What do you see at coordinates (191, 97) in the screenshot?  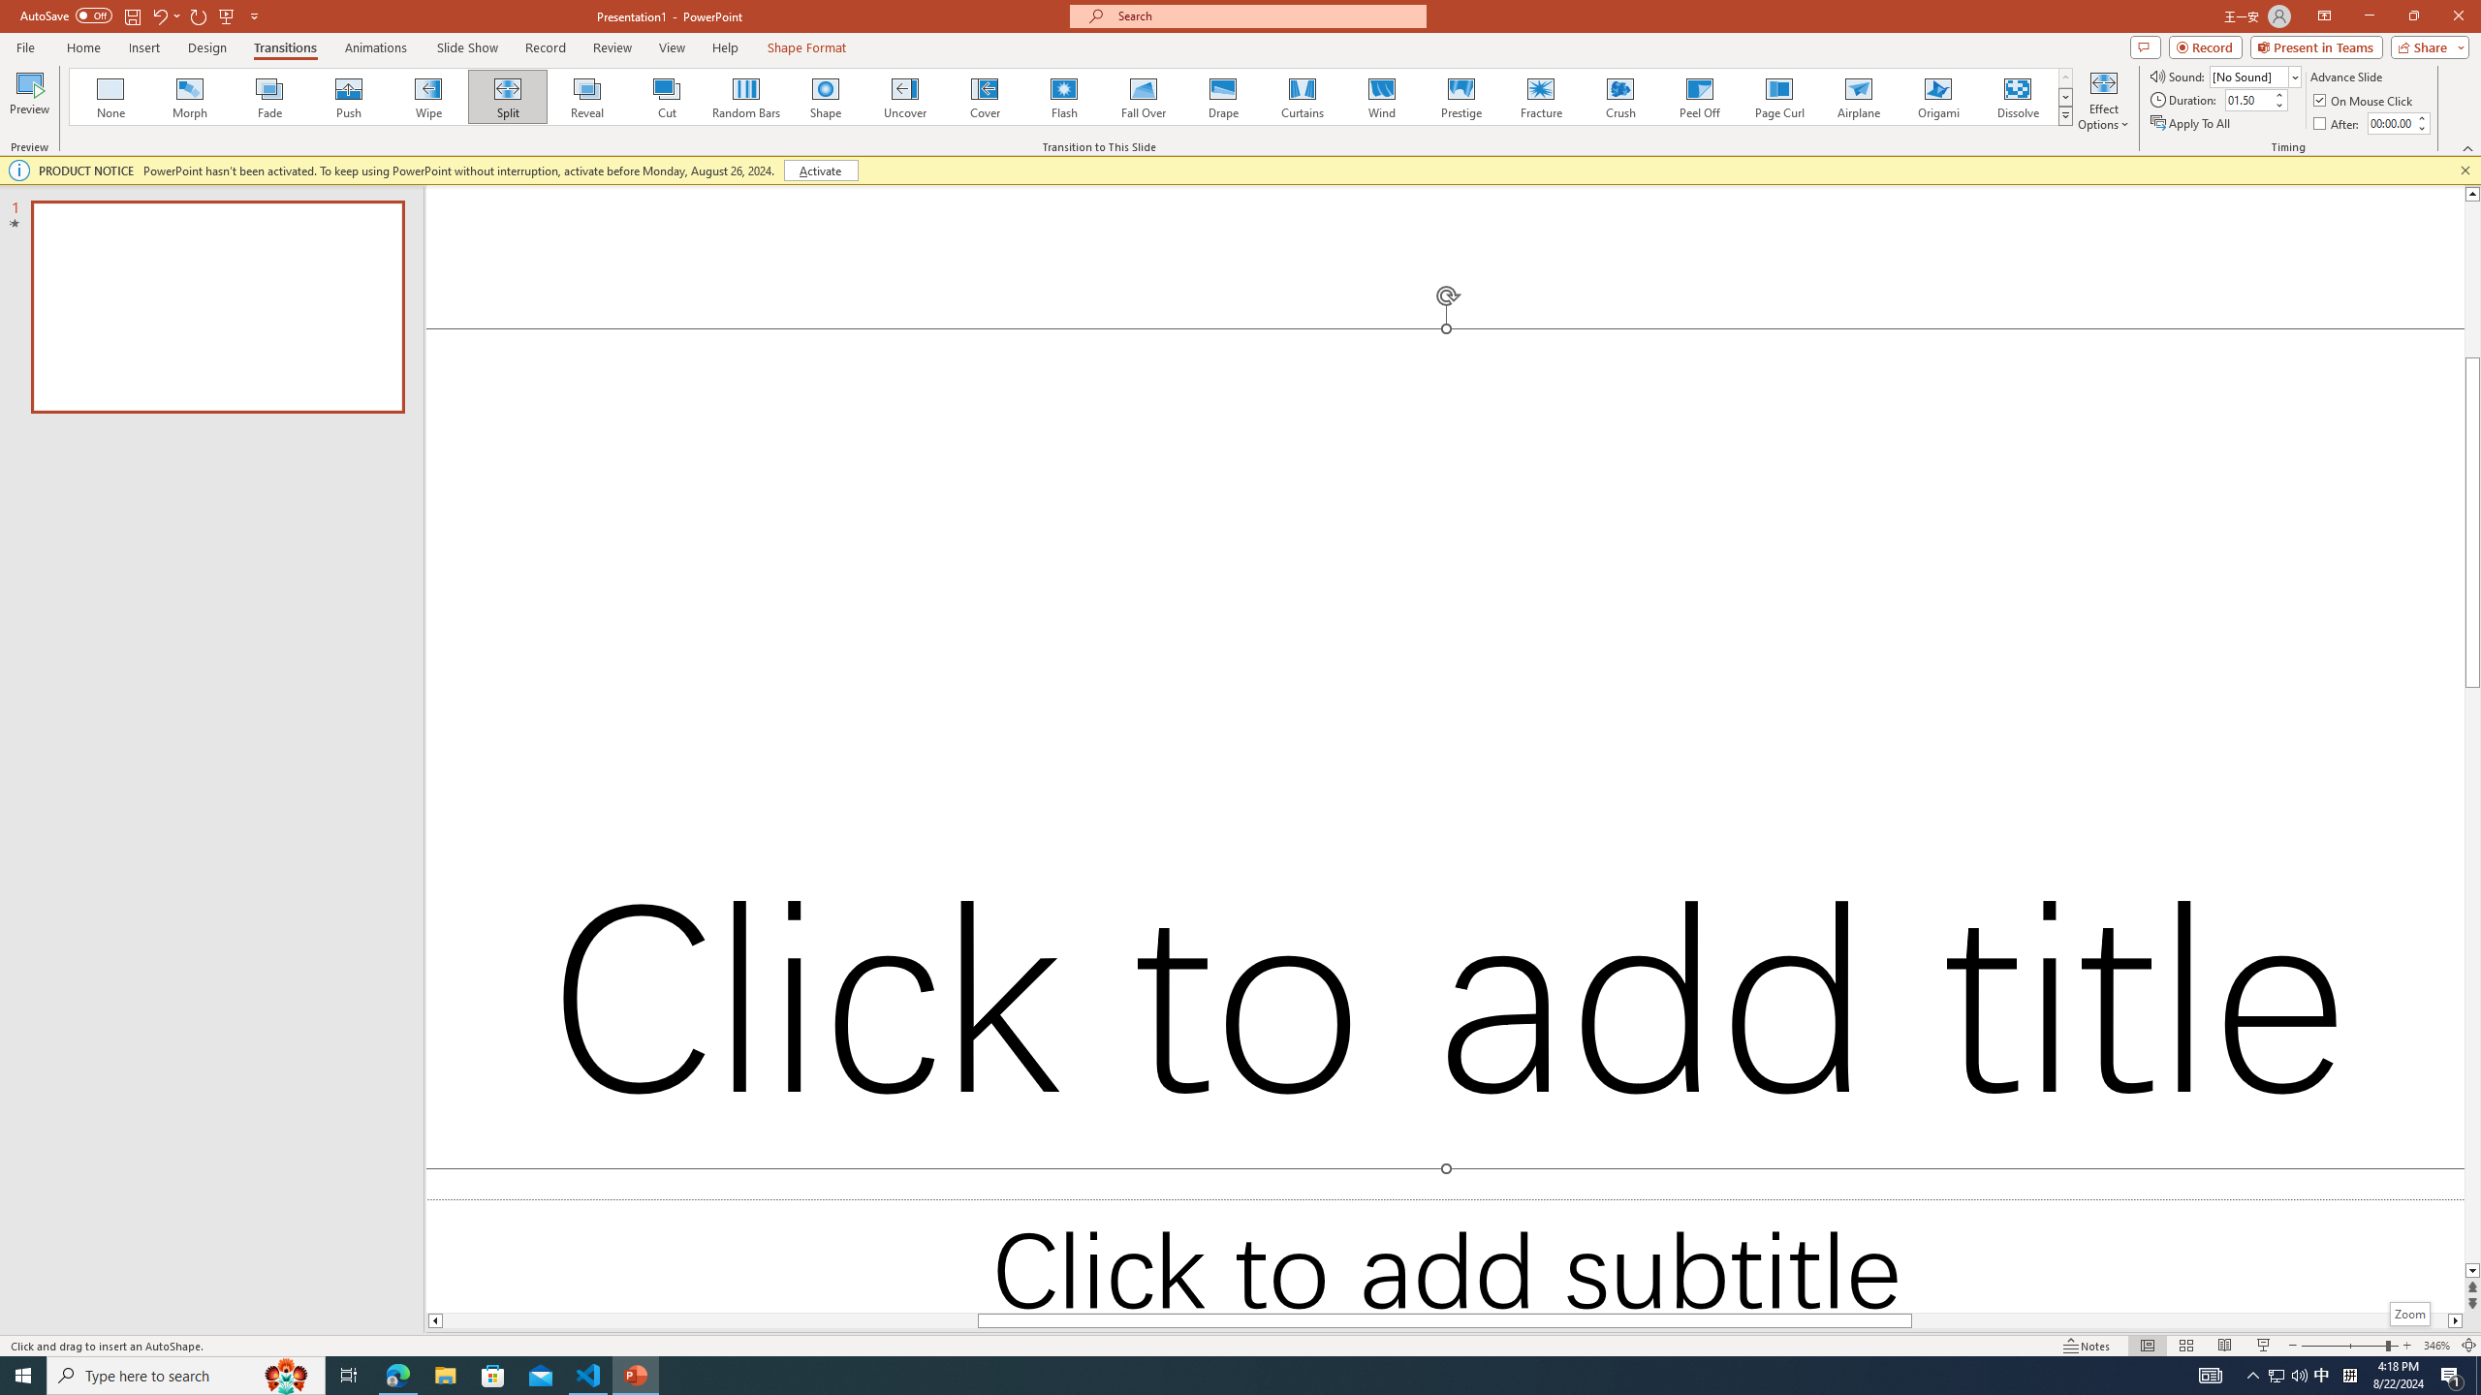 I see `Morph` at bounding box center [191, 97].